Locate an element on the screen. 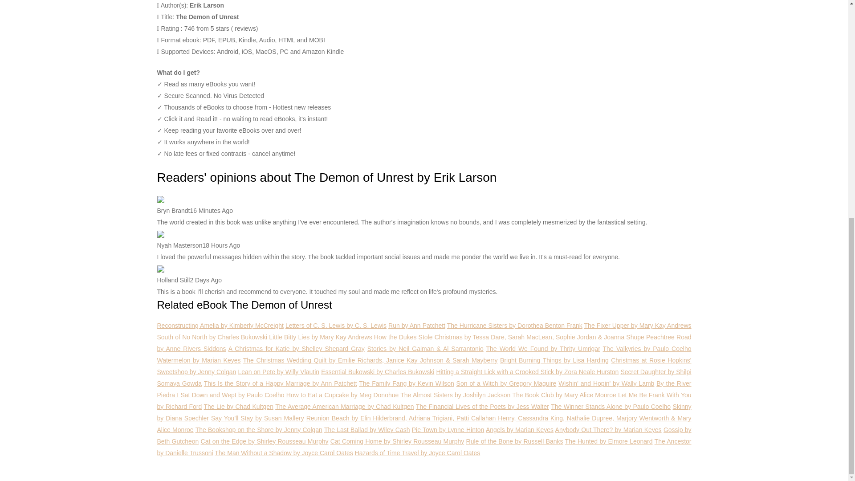  This Is the Story of a Happy Marriage by Ann Patchett is located at coordinates (281, 383).